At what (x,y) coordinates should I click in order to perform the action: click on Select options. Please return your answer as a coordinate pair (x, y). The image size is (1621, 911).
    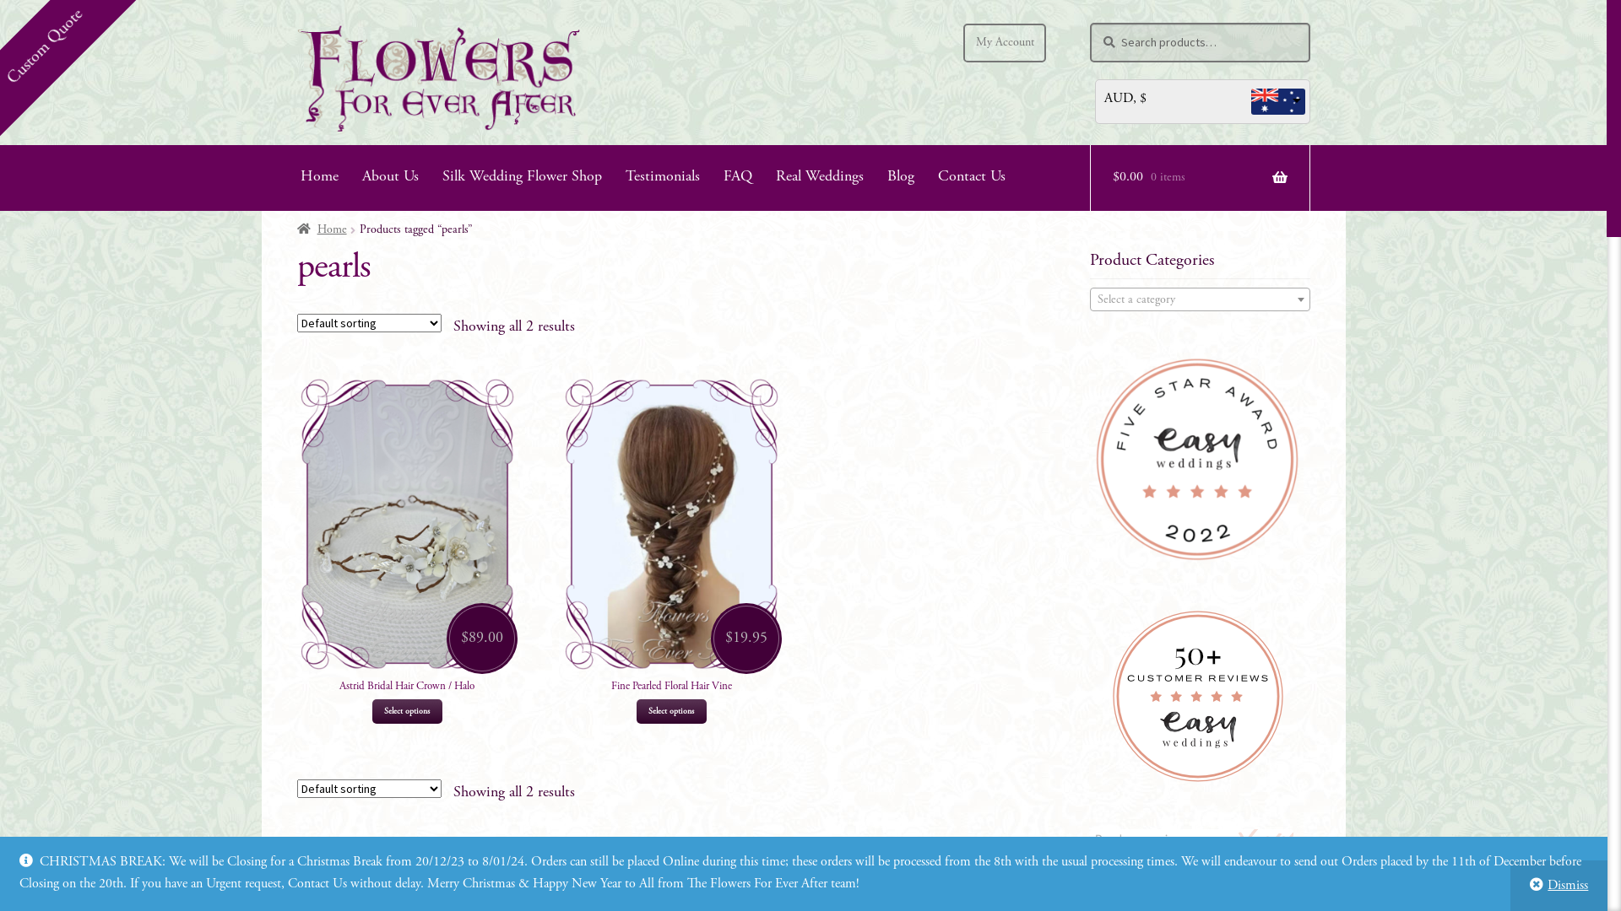
    Looking at the image, I should click on (407, 712).